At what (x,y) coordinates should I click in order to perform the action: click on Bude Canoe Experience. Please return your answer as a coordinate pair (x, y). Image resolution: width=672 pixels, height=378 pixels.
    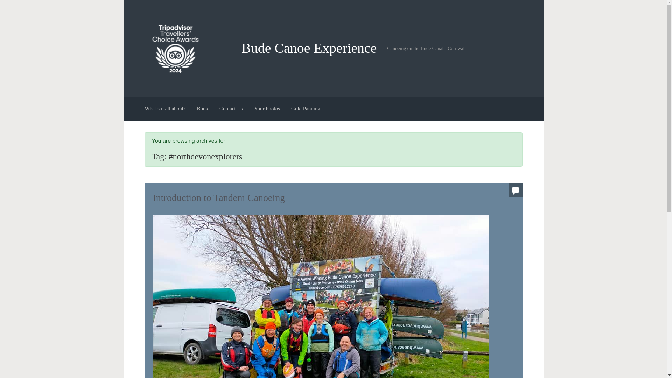
    Looking at the image, I should click on (309, 48).